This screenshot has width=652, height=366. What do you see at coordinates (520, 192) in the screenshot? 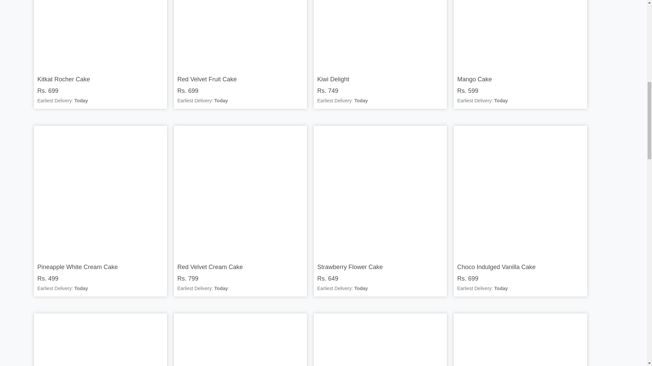
I see `Buy Send Choco Indulged Vanilla Cake Online in India` at bounding box center [520, 192].